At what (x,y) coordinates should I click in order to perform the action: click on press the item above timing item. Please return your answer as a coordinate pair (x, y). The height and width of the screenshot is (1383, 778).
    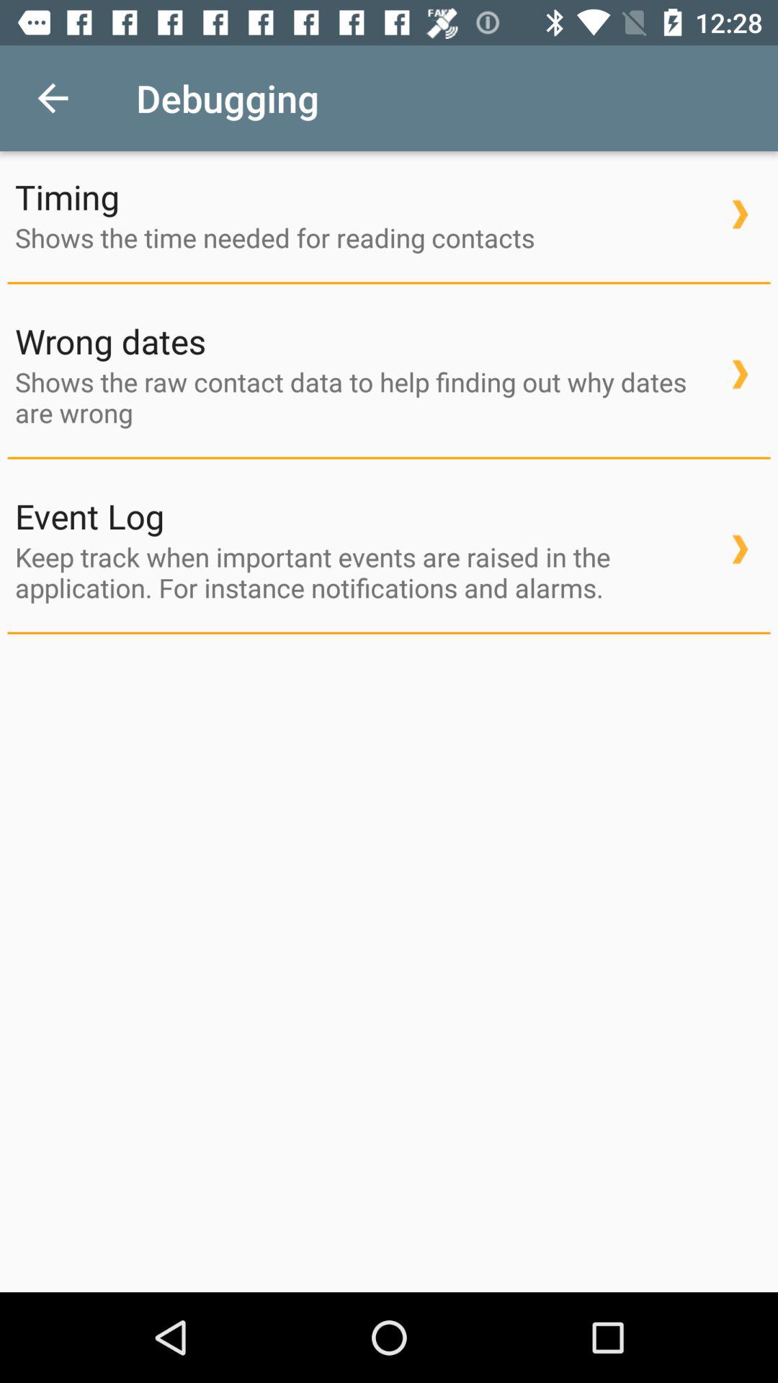
    Looking at the image, I should click on (53, 98).